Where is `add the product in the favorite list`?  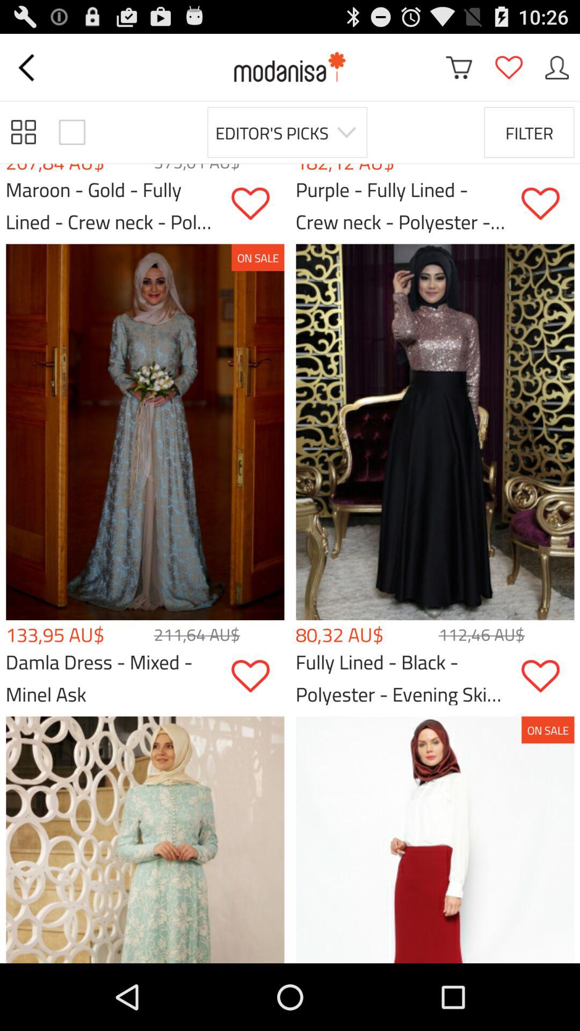
add the product in the favorite list is located at coordinates (548, 204).